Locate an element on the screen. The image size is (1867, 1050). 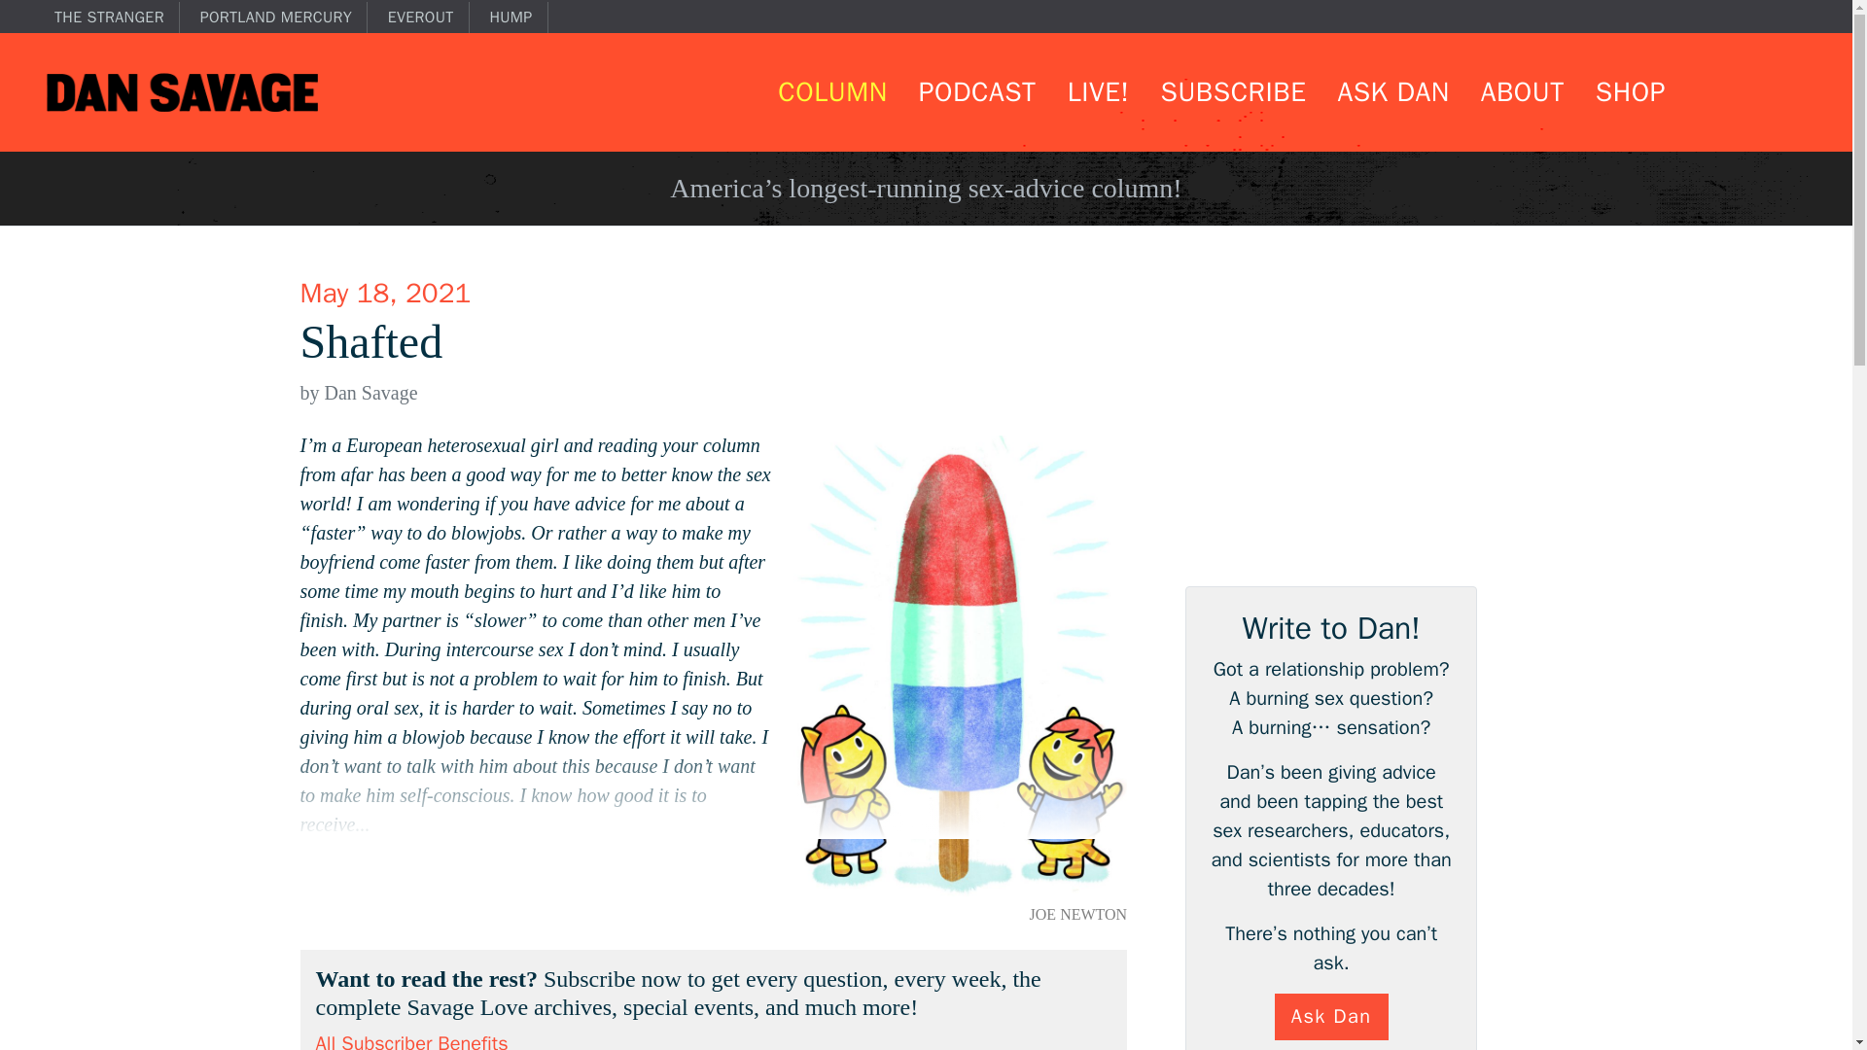
ABOUT is located at coordinates (1522, 91).